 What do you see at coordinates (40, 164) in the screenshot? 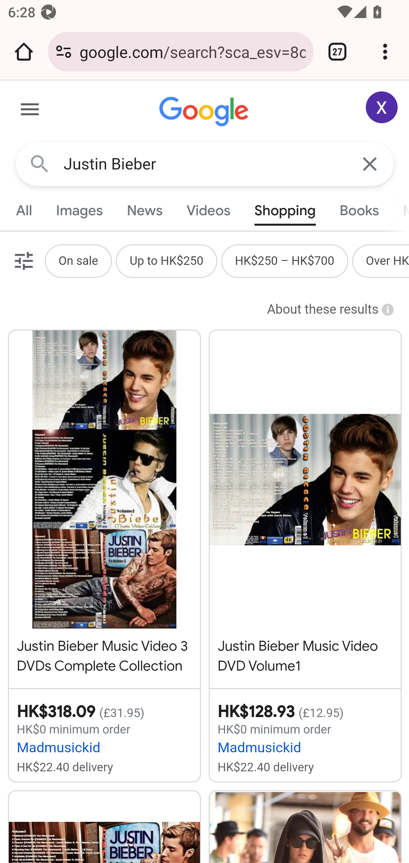
I see `Google Search` at bounding box center [40, 164].